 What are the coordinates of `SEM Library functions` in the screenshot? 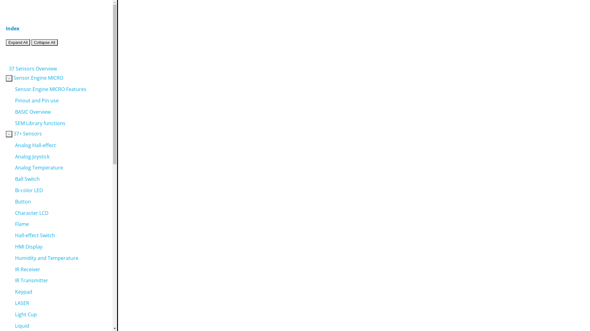 It's located at (40, 123).